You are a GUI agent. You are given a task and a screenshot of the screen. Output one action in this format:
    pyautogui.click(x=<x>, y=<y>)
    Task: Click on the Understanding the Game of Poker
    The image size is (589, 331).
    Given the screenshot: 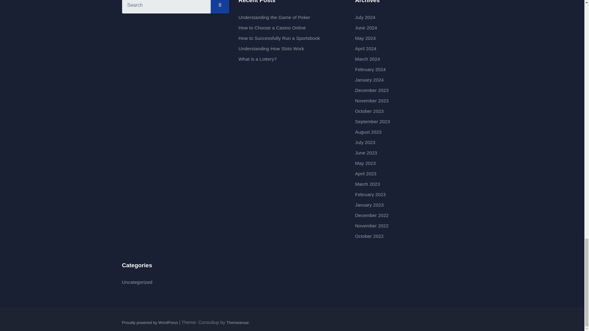 What is the action you would take?
    pyautogui.click(x=274, y=17)
    